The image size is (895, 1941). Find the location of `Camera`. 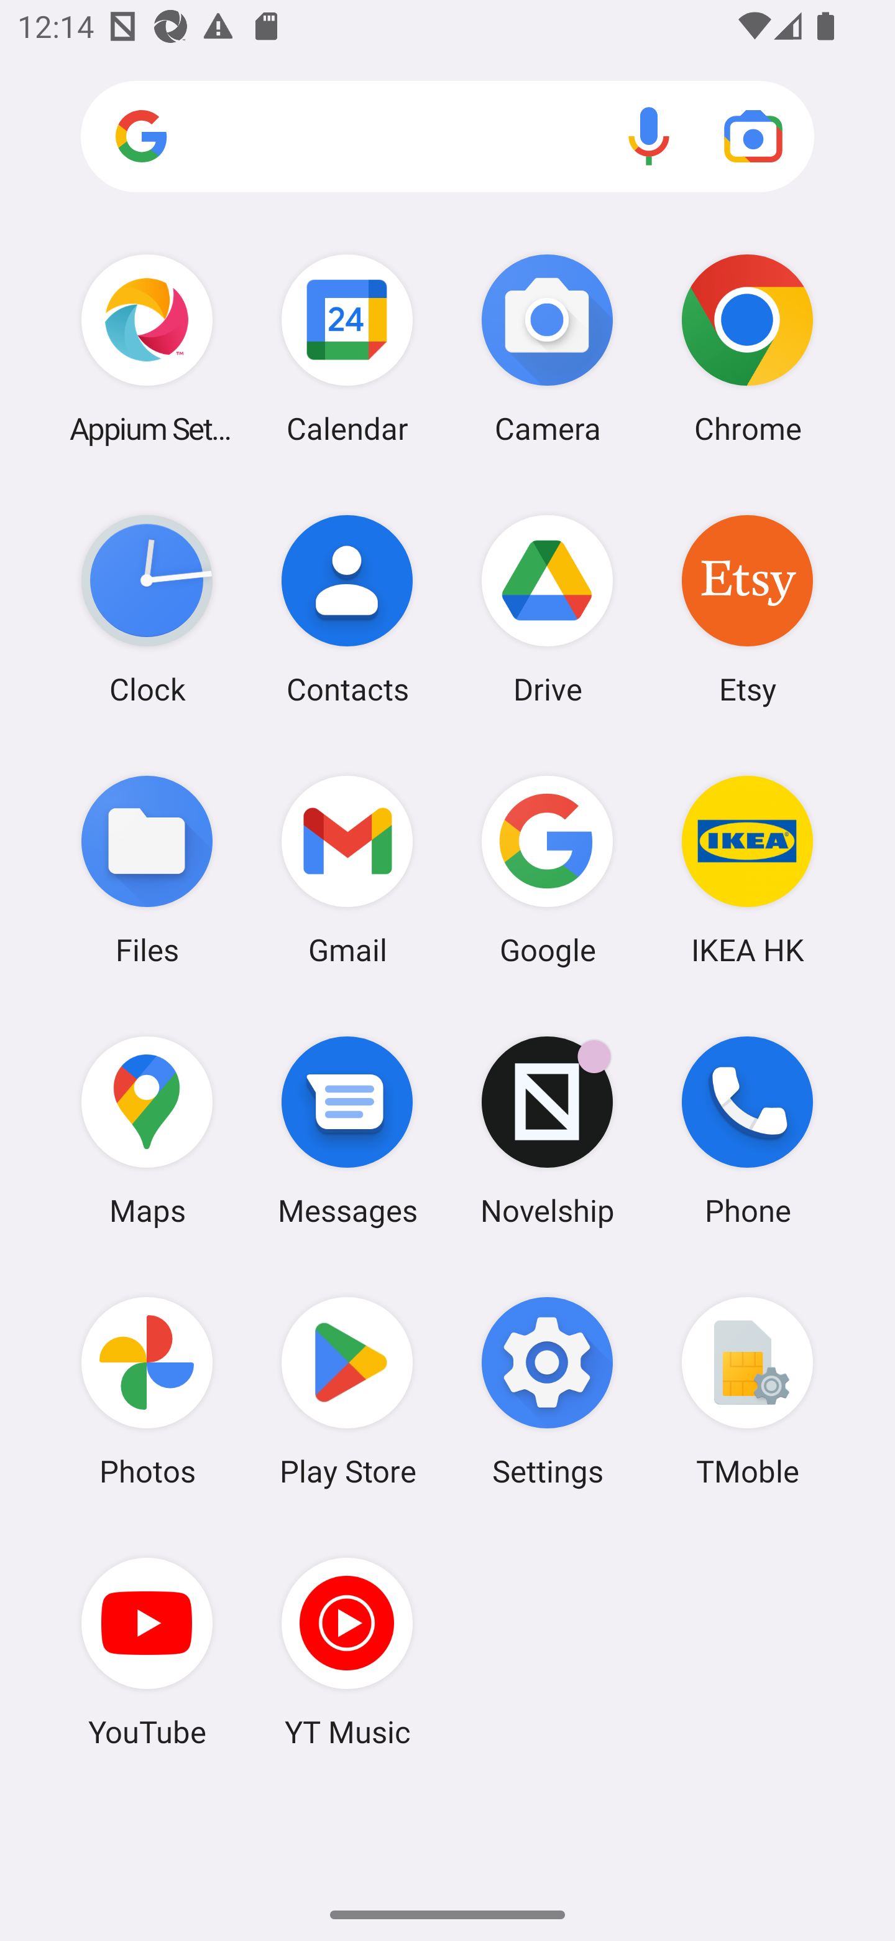

Camera is located at coordinates (548, 348).